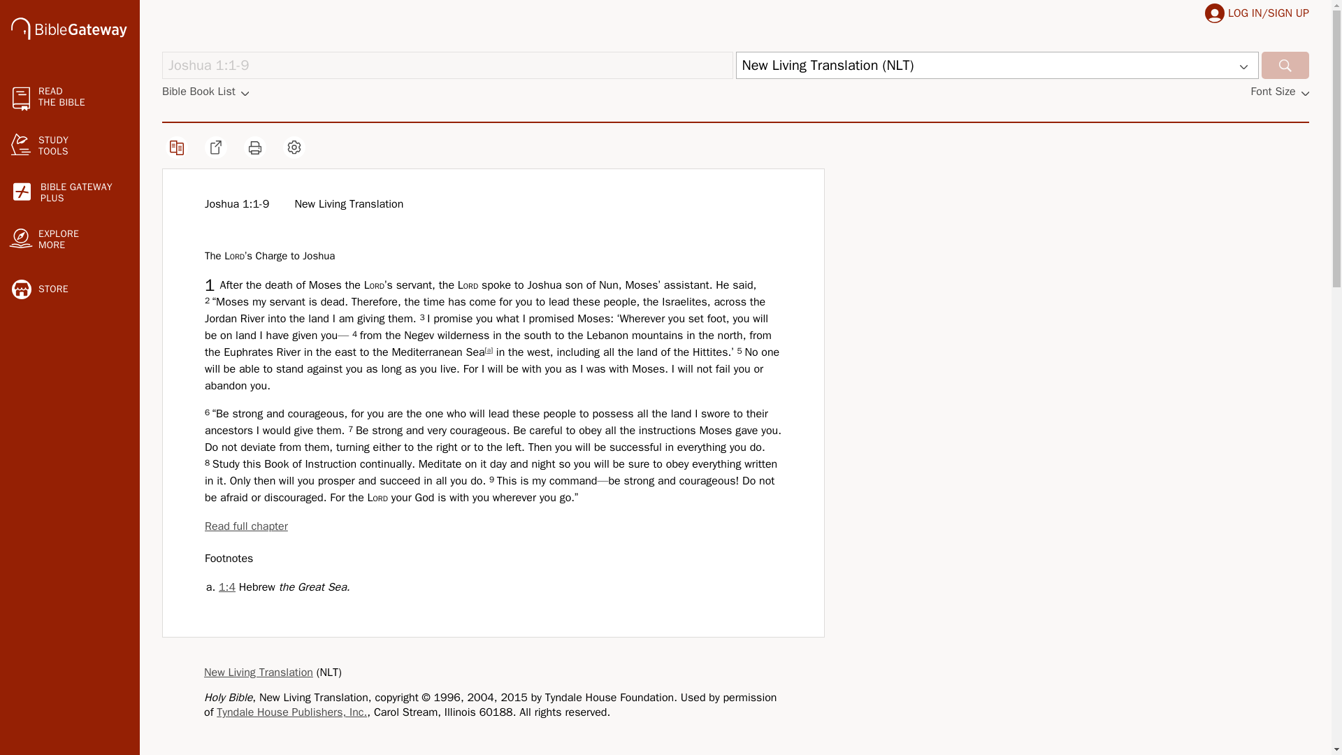 The height and width of the screenshot is (755, 1342). I want to click on Go to Joshua 1:4, so click(68, 28).